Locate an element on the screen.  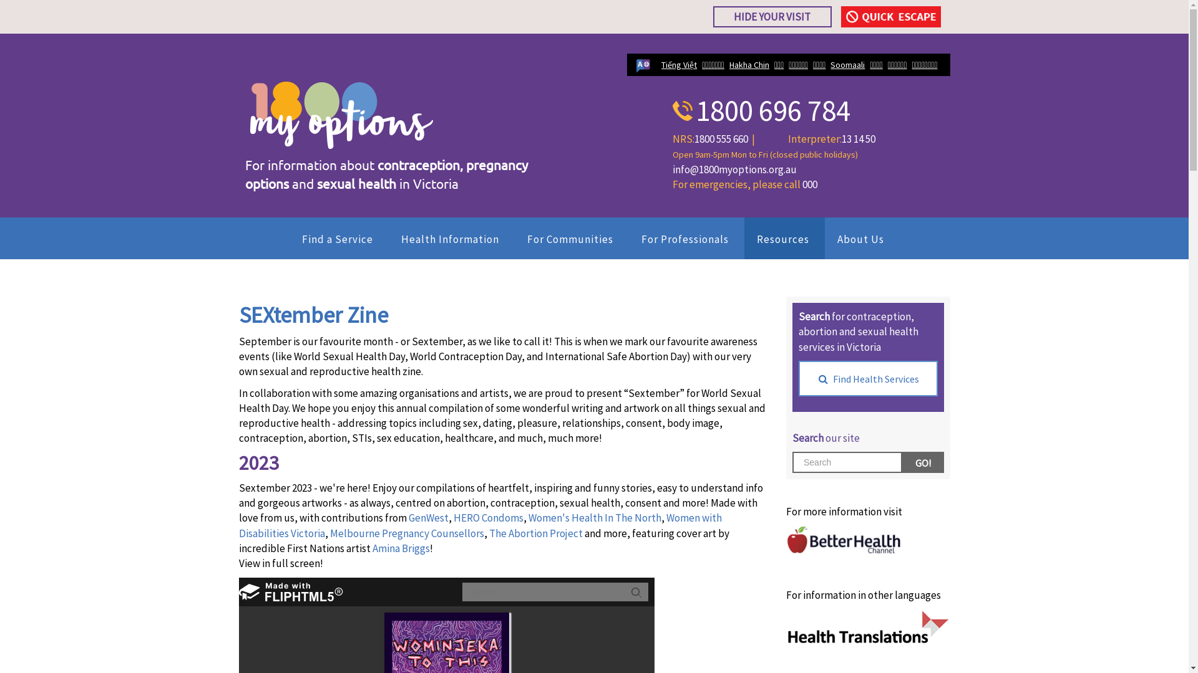
info@1800myoptions.org.au is located at coordinates (735, 169).